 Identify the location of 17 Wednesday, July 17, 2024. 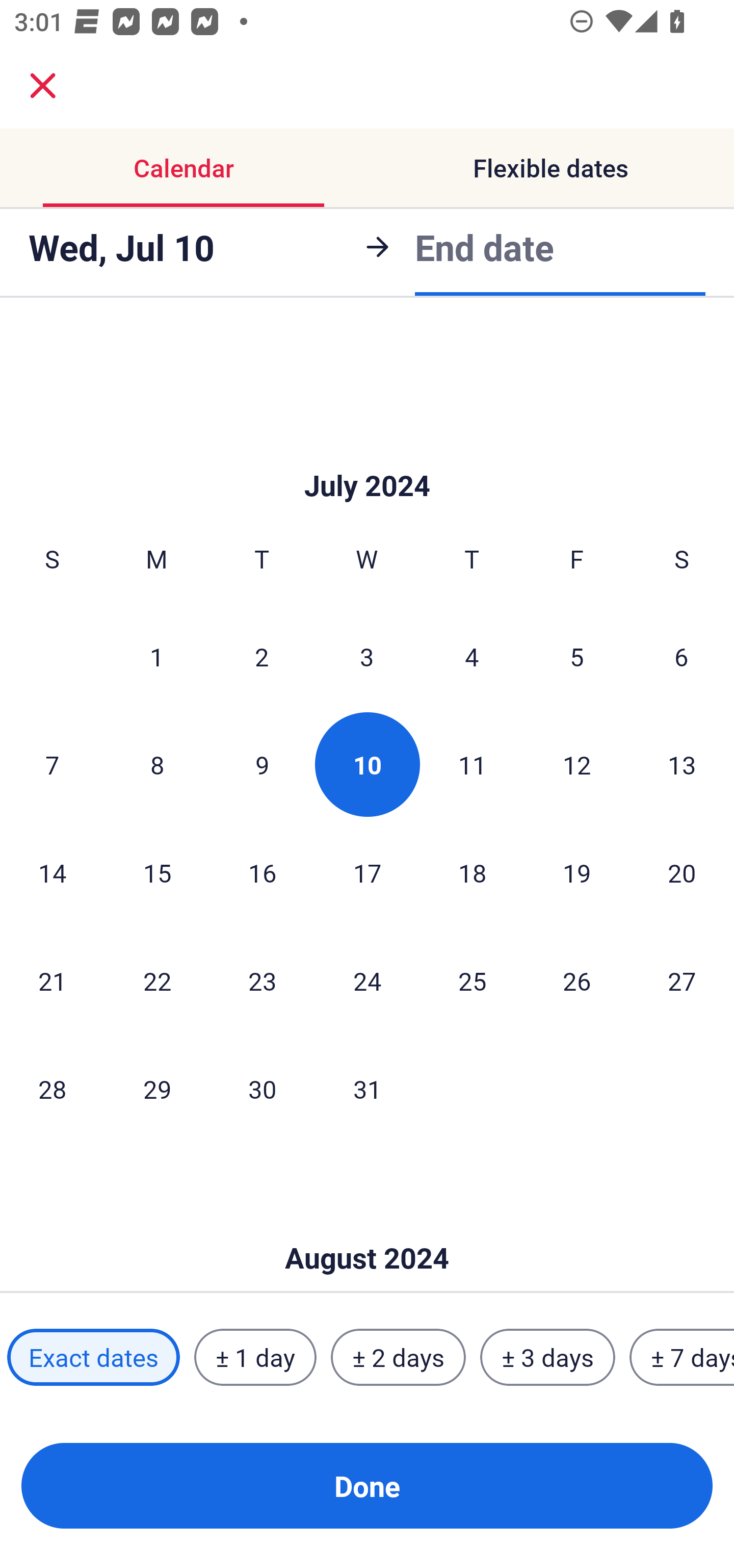
(367, 872).